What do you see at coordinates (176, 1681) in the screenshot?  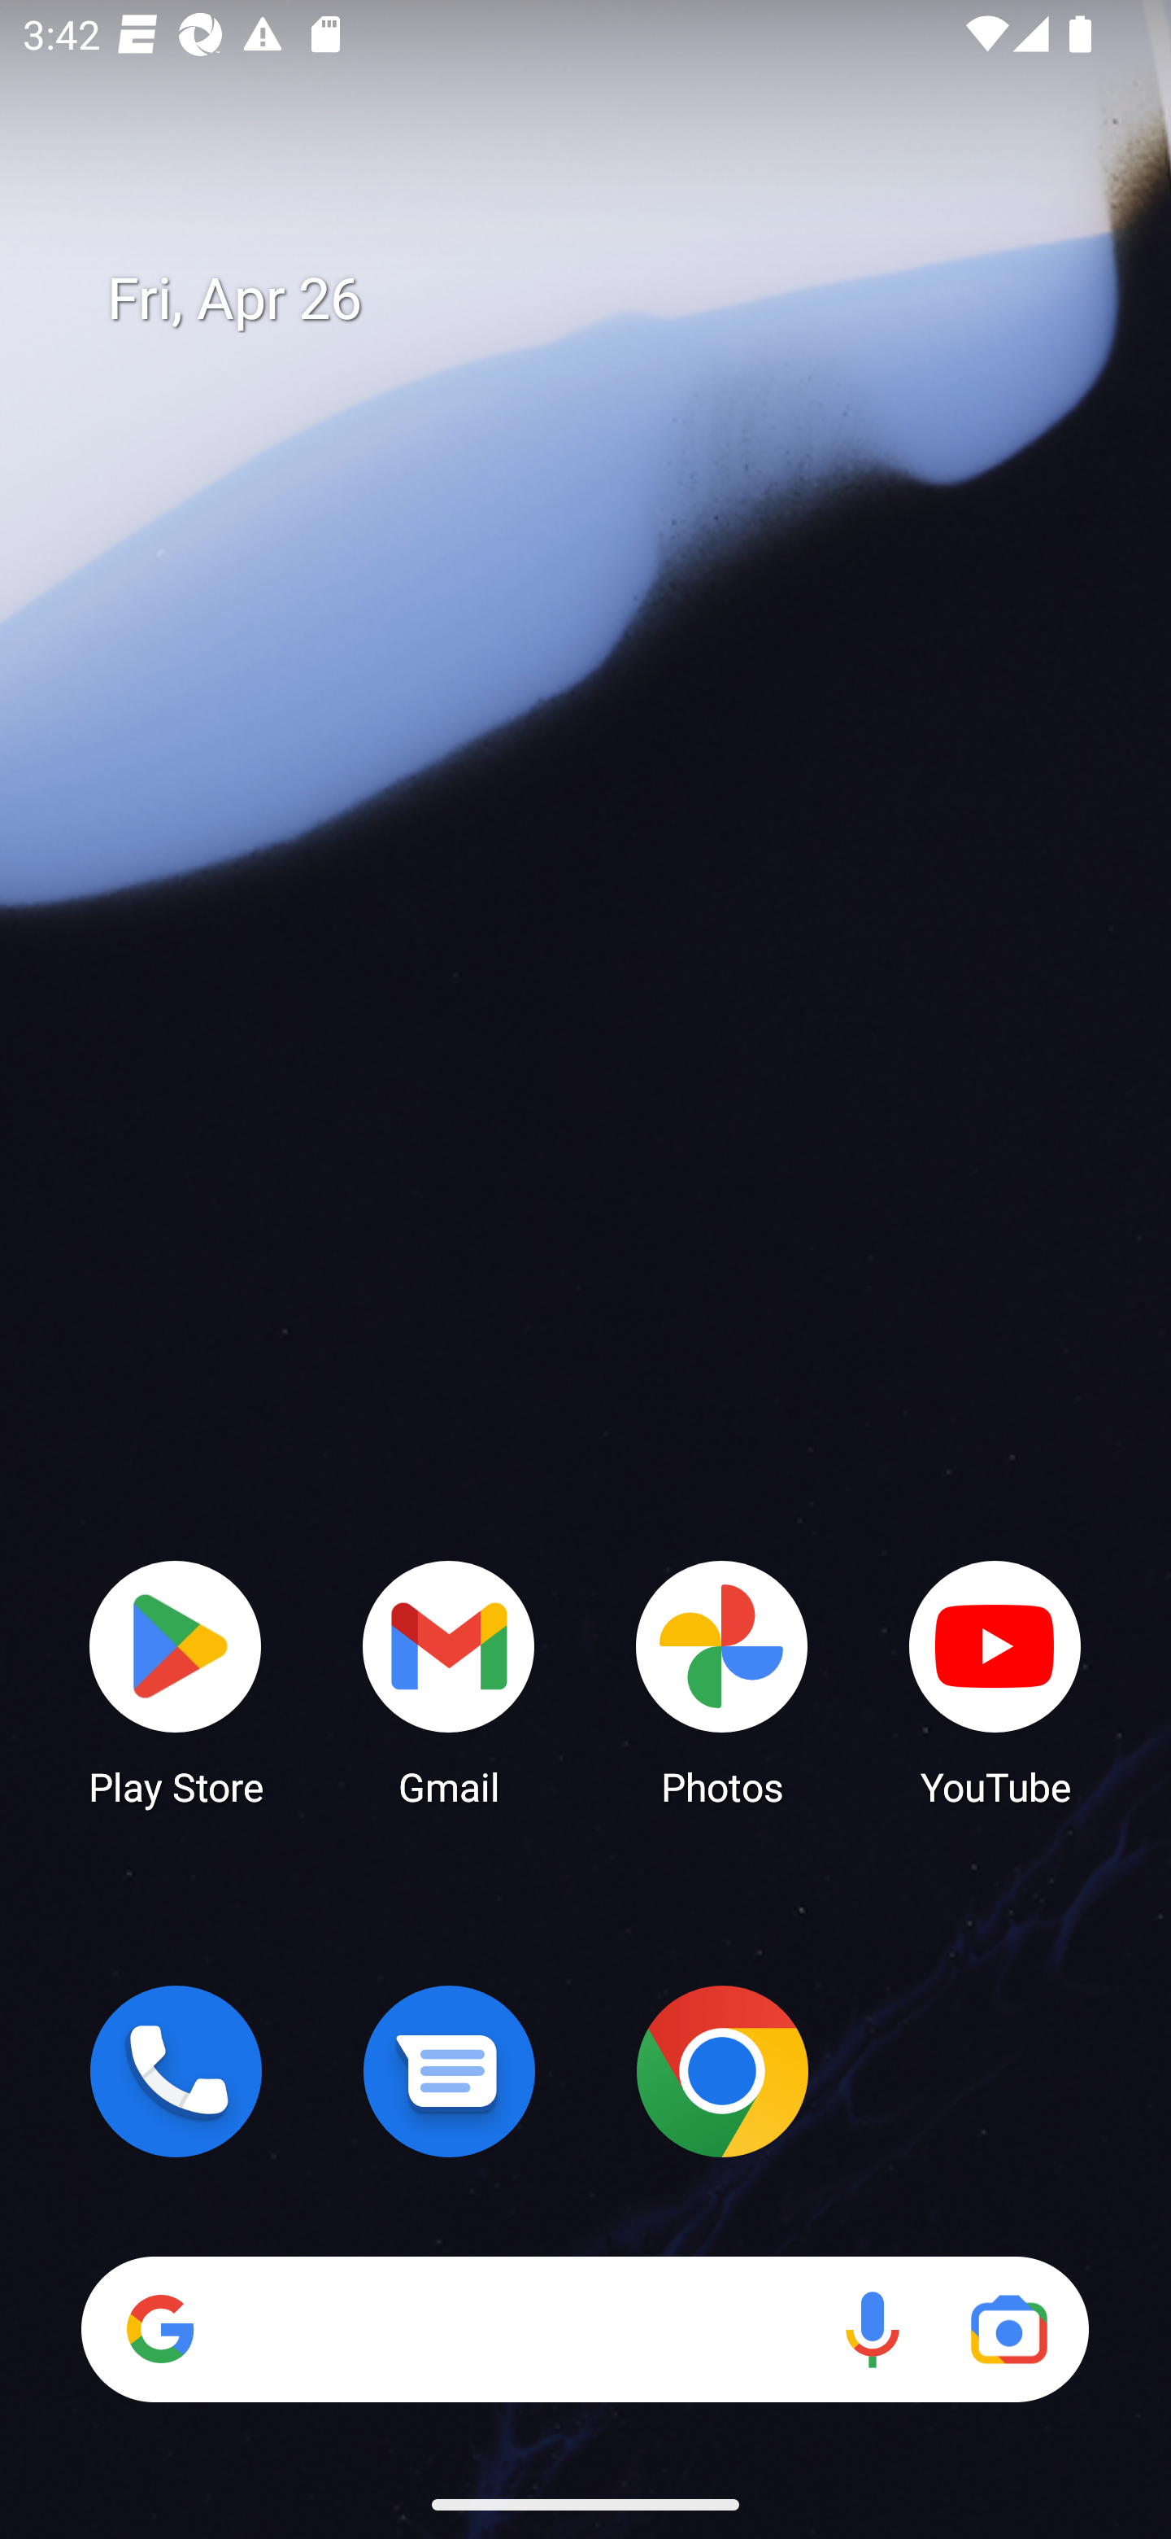 I see `Play Store` at bounding box center [176, 1681].